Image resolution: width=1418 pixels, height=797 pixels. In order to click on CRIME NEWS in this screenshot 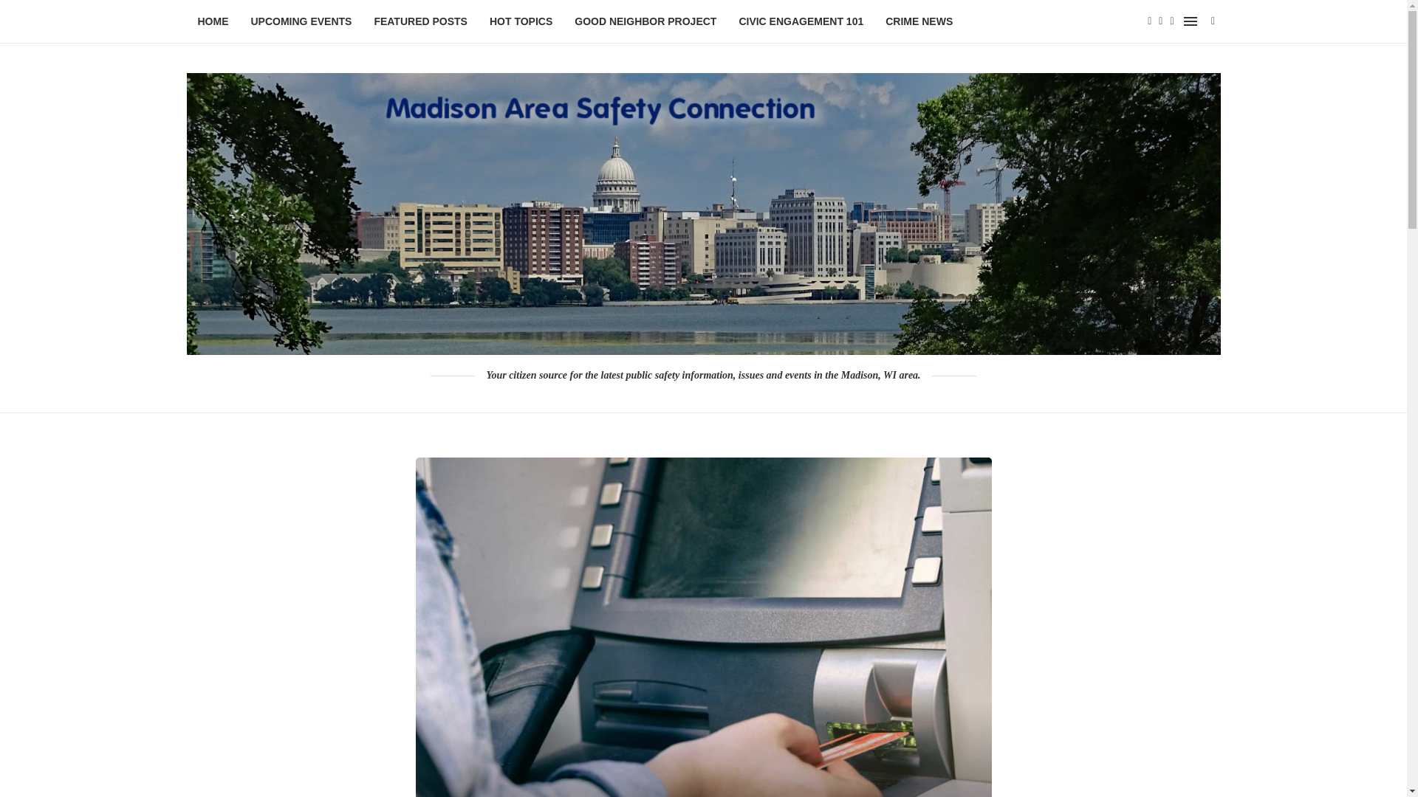, I will do `click(919, 22)`.